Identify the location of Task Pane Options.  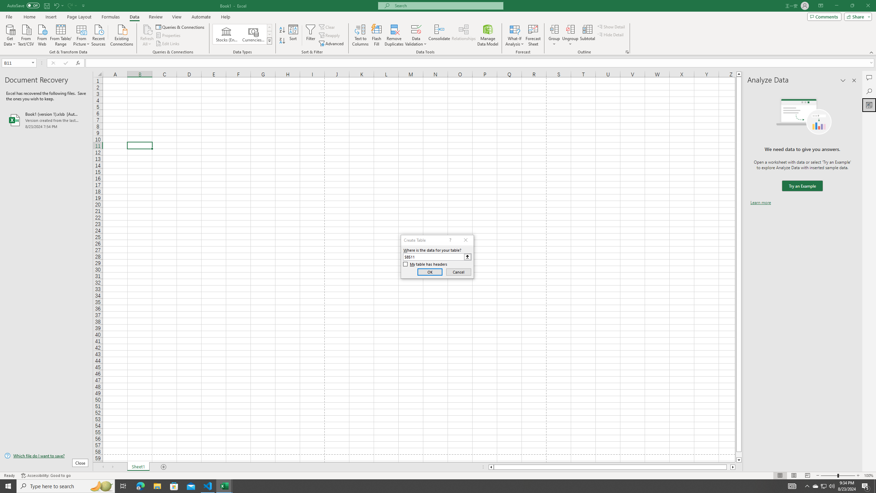
(843, 80).